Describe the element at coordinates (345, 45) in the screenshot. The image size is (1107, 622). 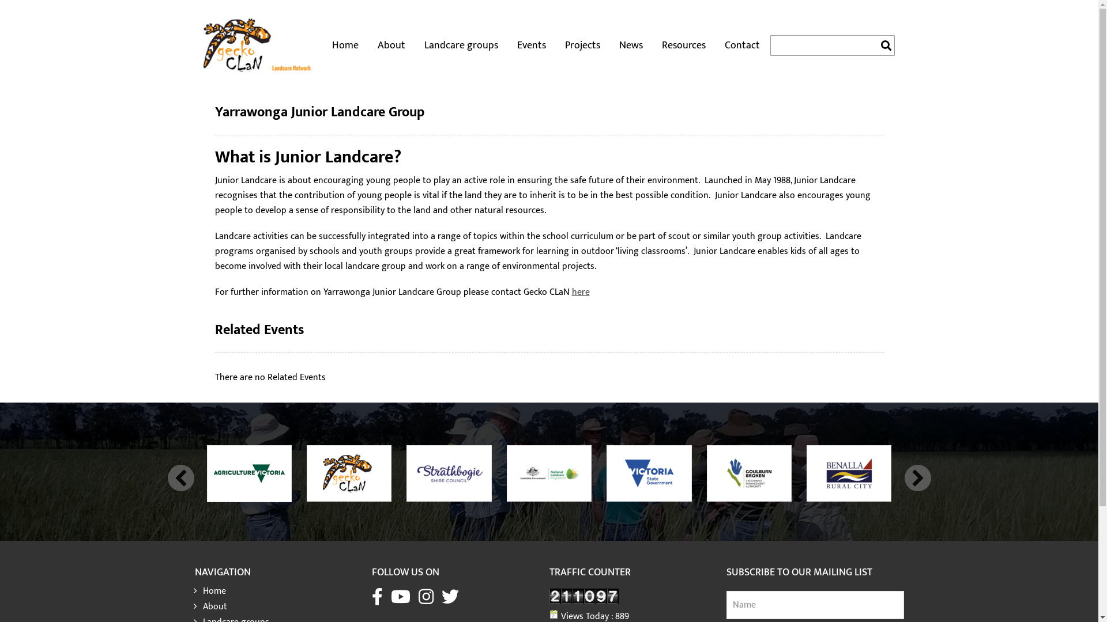
I see `Home` at that location.